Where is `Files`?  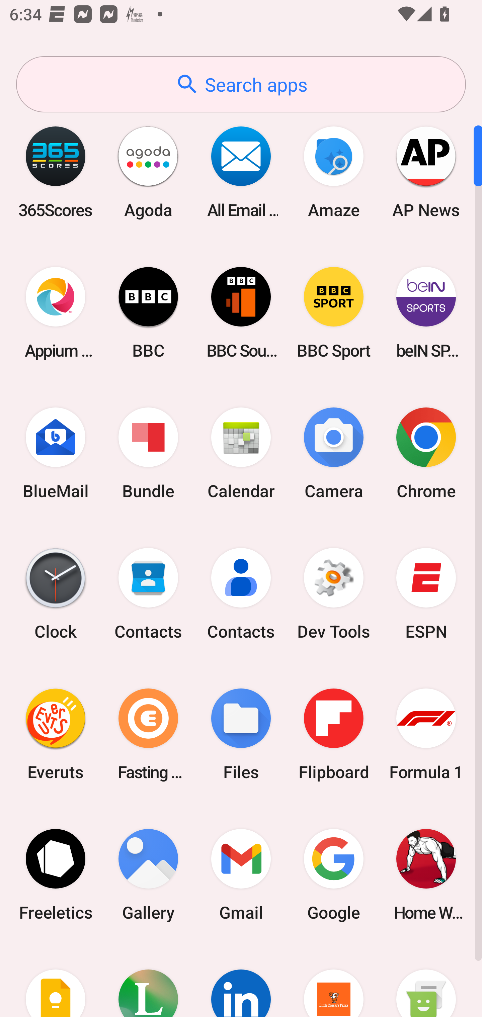
Files is located at coordinates (241, 734).